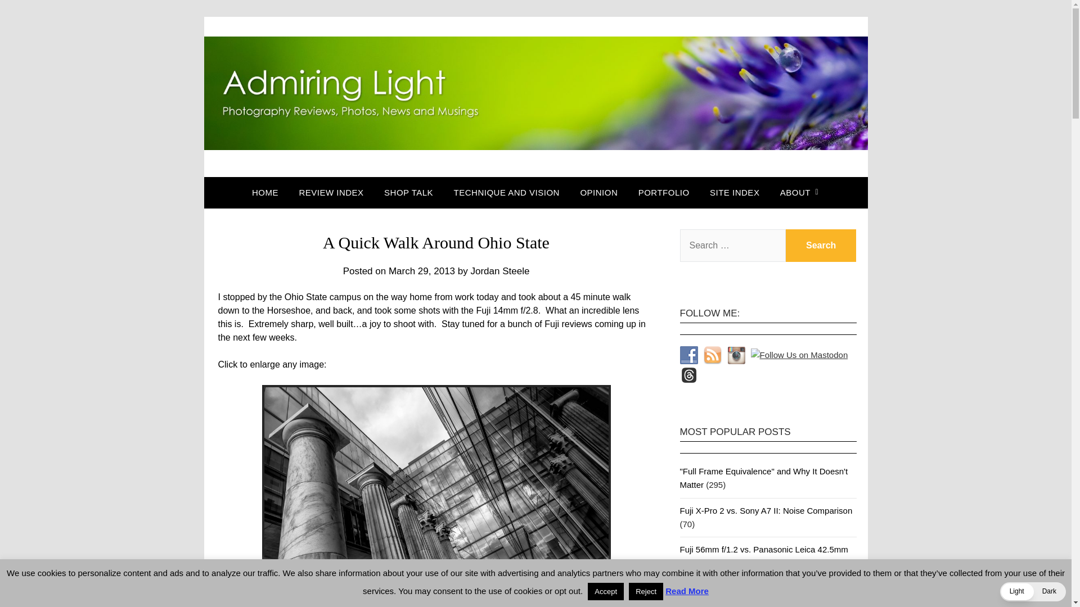  What do you see at coordinates (736, 355) in the screenshot?
I see `Follow Us on Instagram` at bounding box center [736, 355].